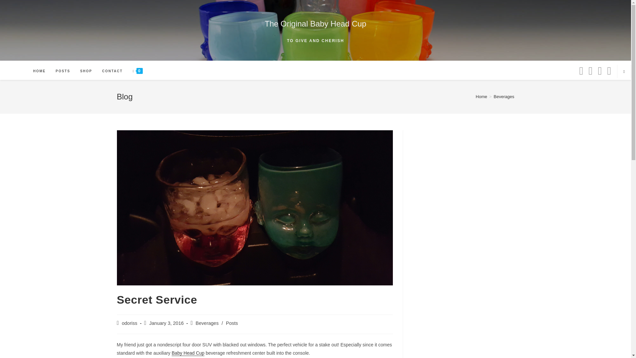 The image size is (636, 358). Describe the element at coordinates (137, 71) in the screenshot. I see `0` at that location.